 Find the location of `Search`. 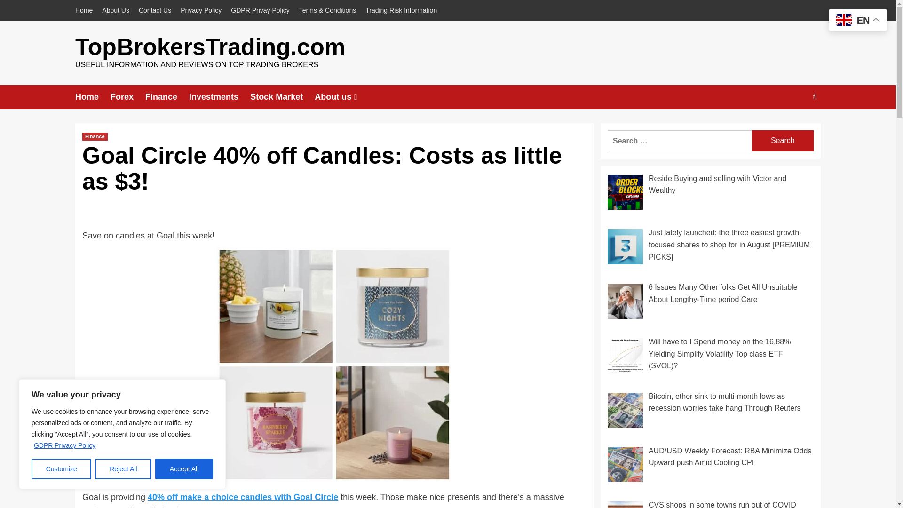

Search is located at coordinates (793, 126).